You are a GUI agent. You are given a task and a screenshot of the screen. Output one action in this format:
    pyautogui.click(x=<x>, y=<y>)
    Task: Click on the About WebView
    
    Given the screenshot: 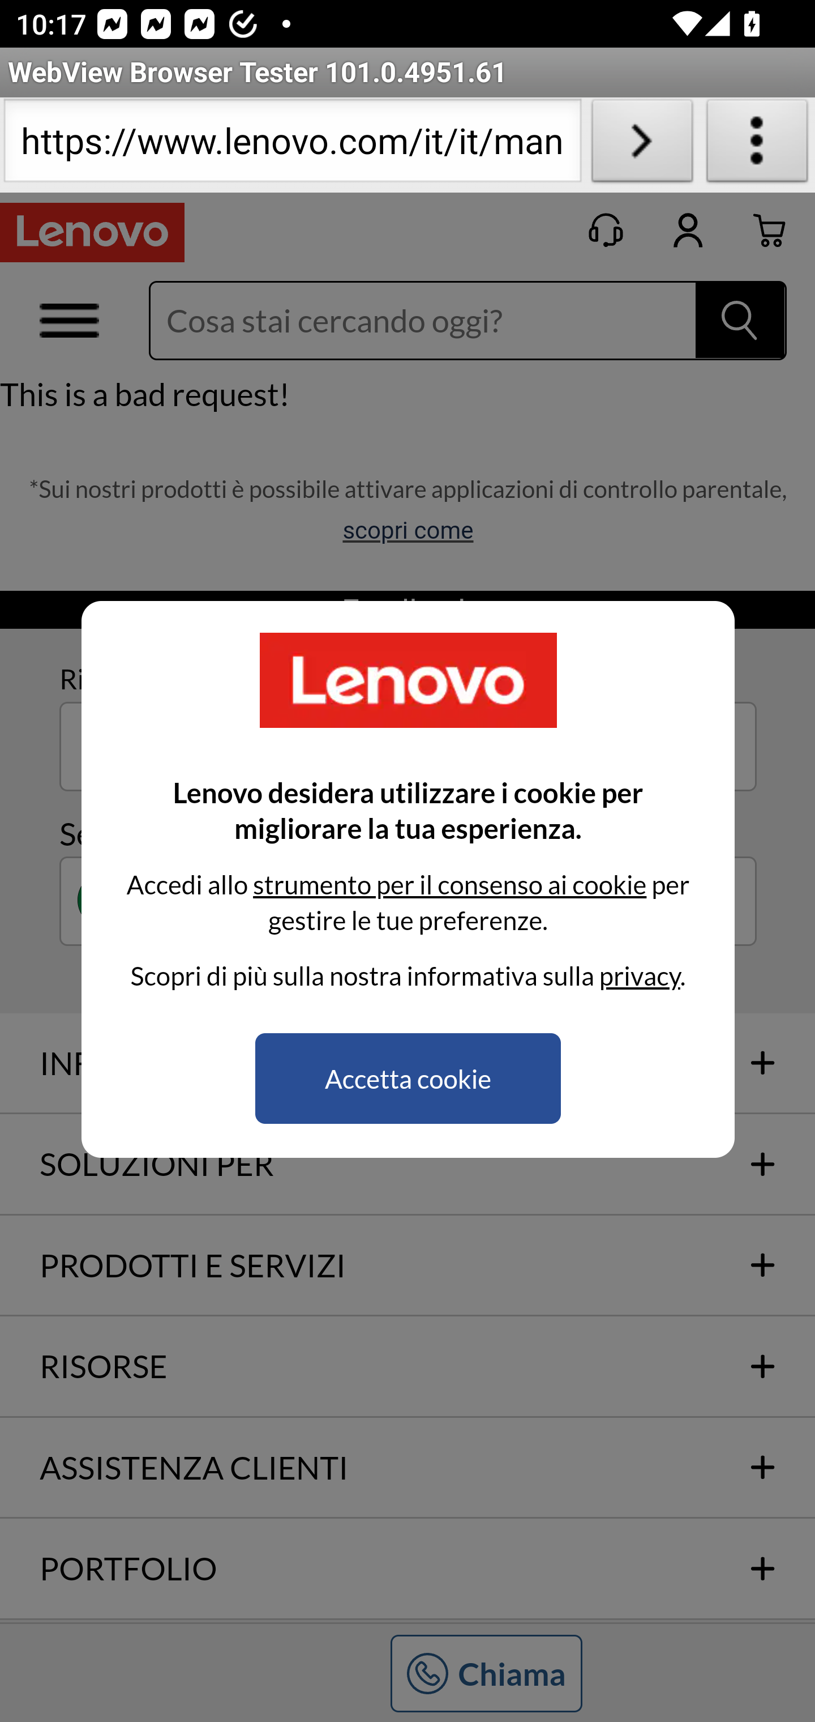 What is the action you would take?
    pyautogui.click(x=757, y=145)
    